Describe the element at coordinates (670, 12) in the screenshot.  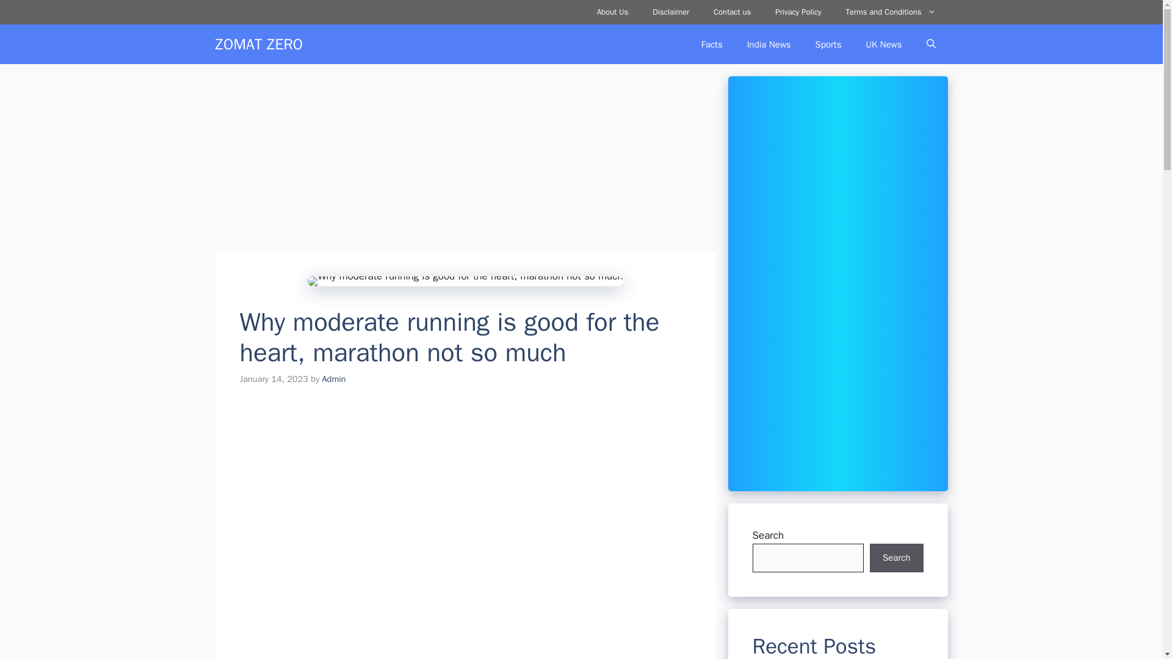
I see `Disclaimer` at that location.